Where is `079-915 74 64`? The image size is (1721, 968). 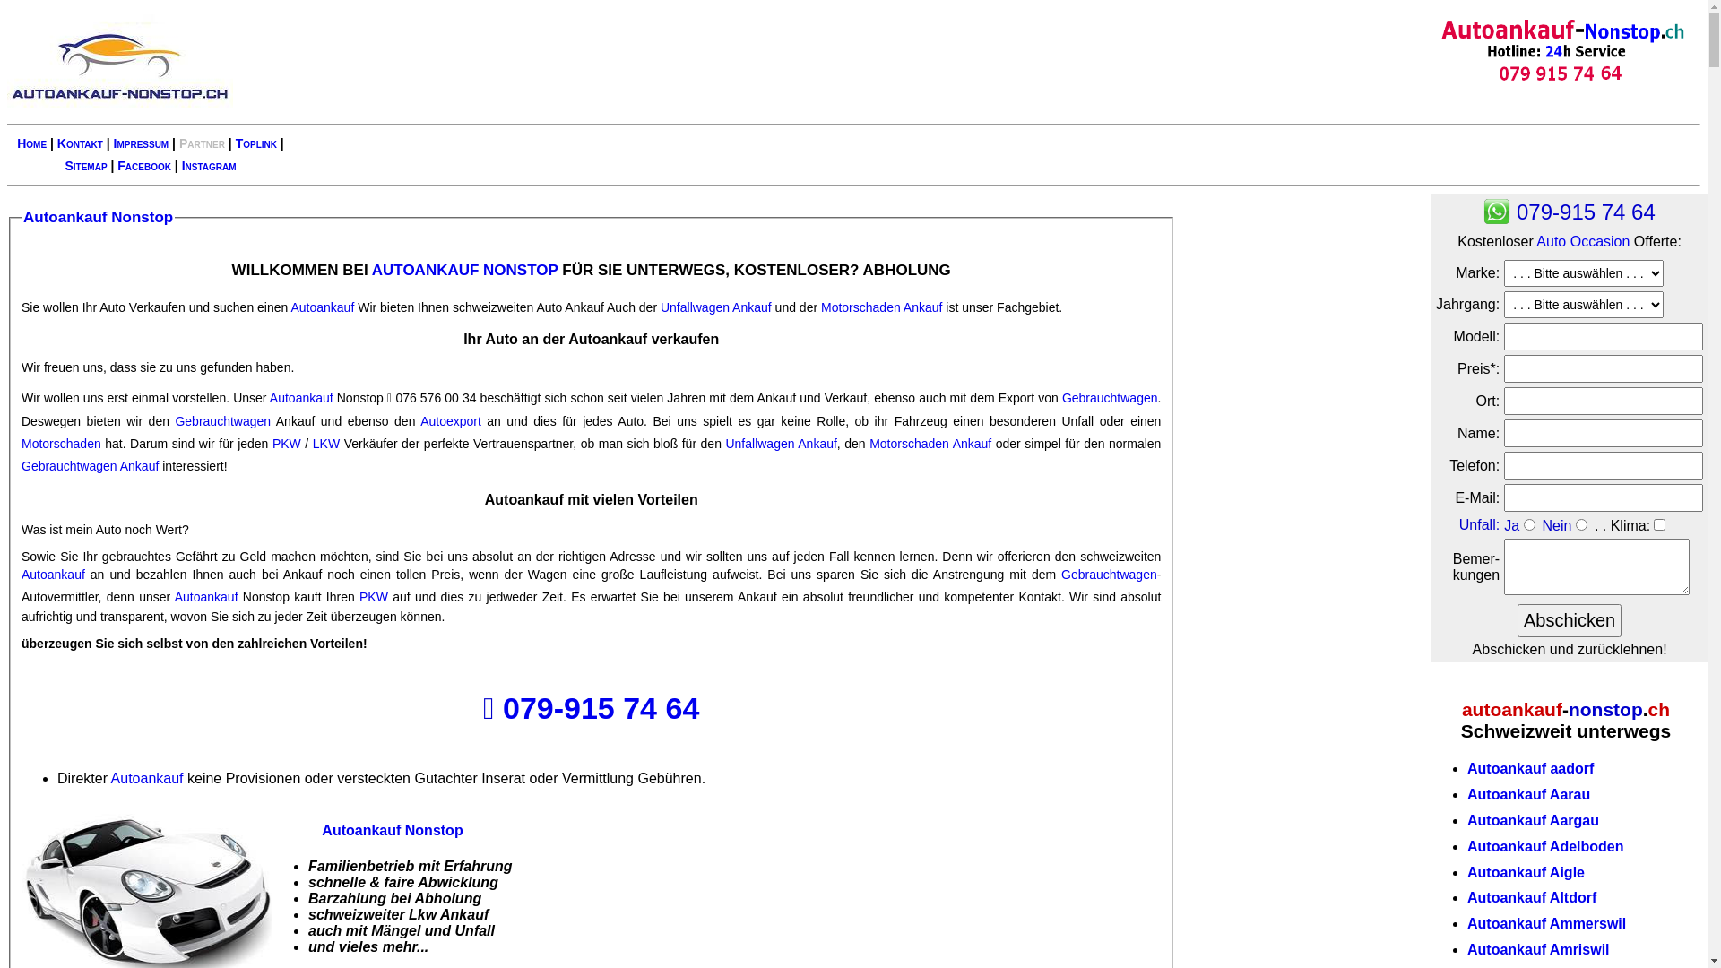
079-915 74 64 is located at coordinates (601, 708).